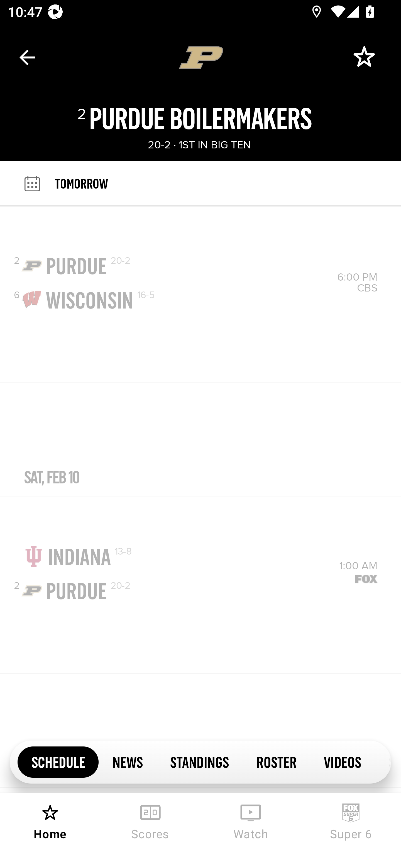 The height and width of the screenshot is (848, 401). Describe the element at coordinates (343, 762) in the screenshot. I see `VIDEOS` at that location.